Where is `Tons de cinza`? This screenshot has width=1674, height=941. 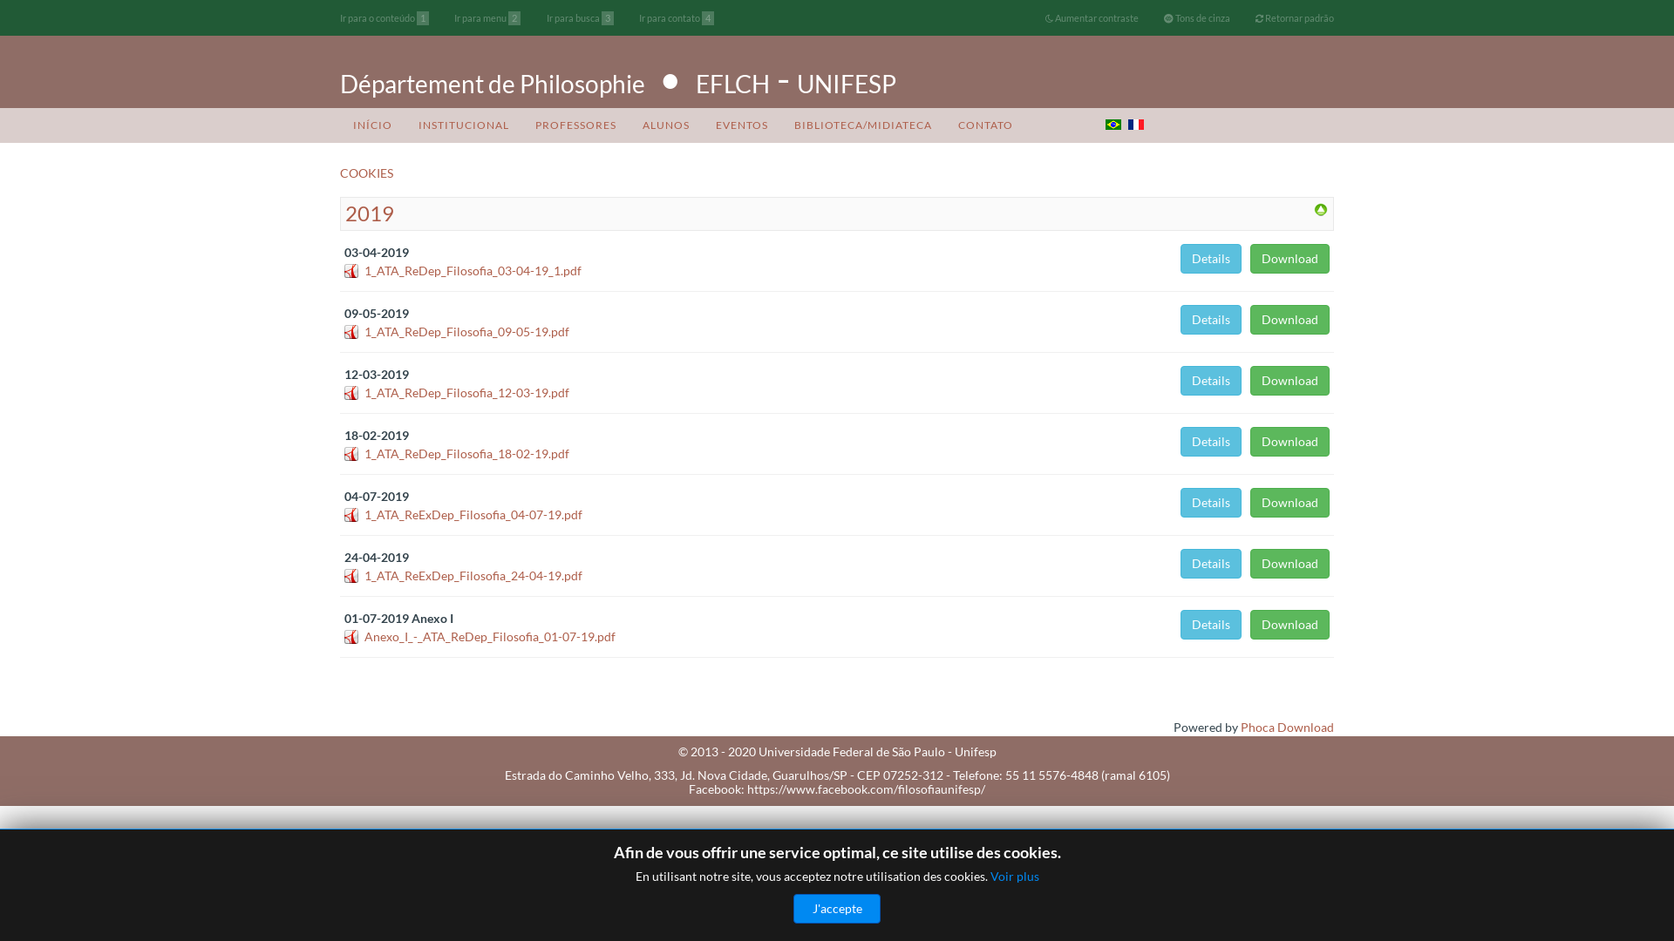
Tons de cinza is located at coordinates (1197, 18).